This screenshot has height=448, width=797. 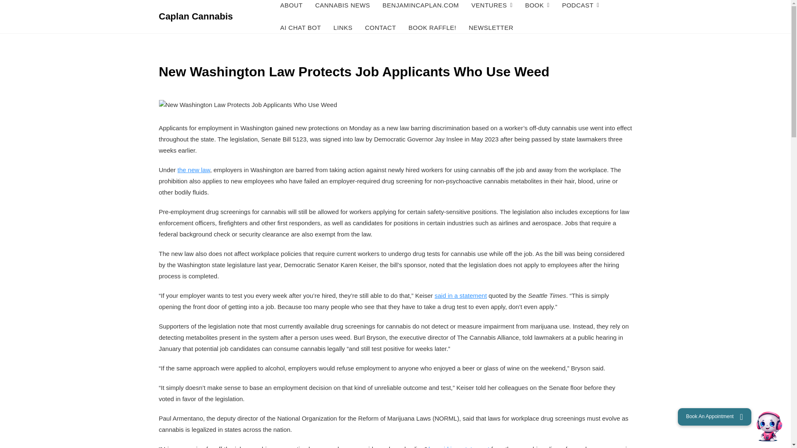 I want to click on BOOK, so click(x=537, y=8).